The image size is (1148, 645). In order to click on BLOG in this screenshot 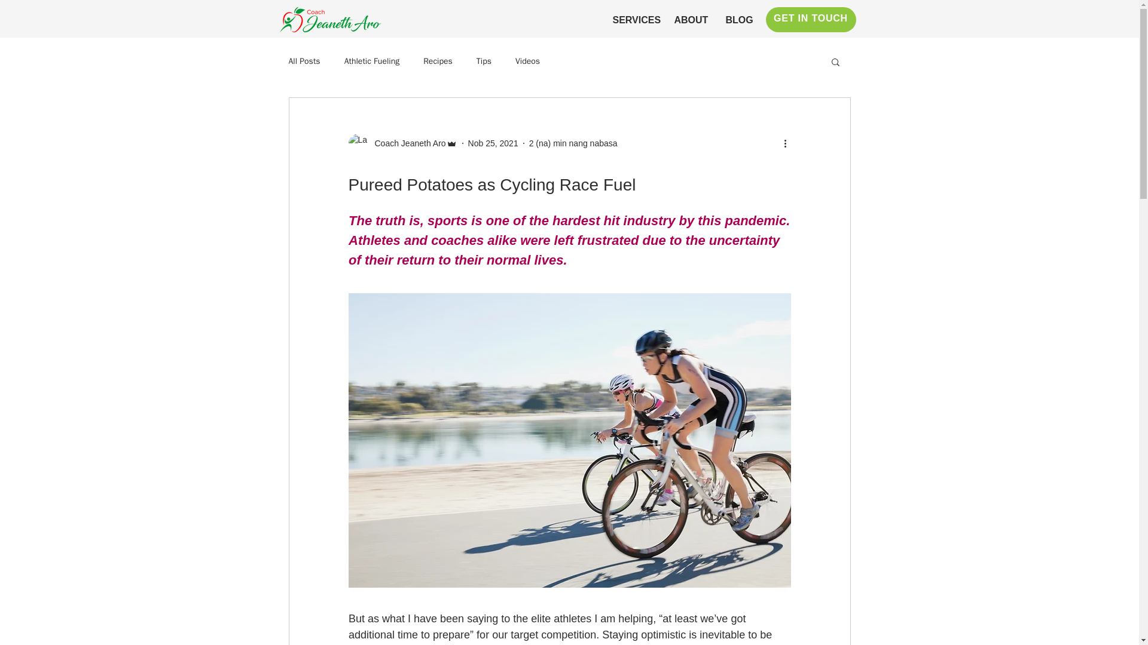, I will do `click(738, 20)`.